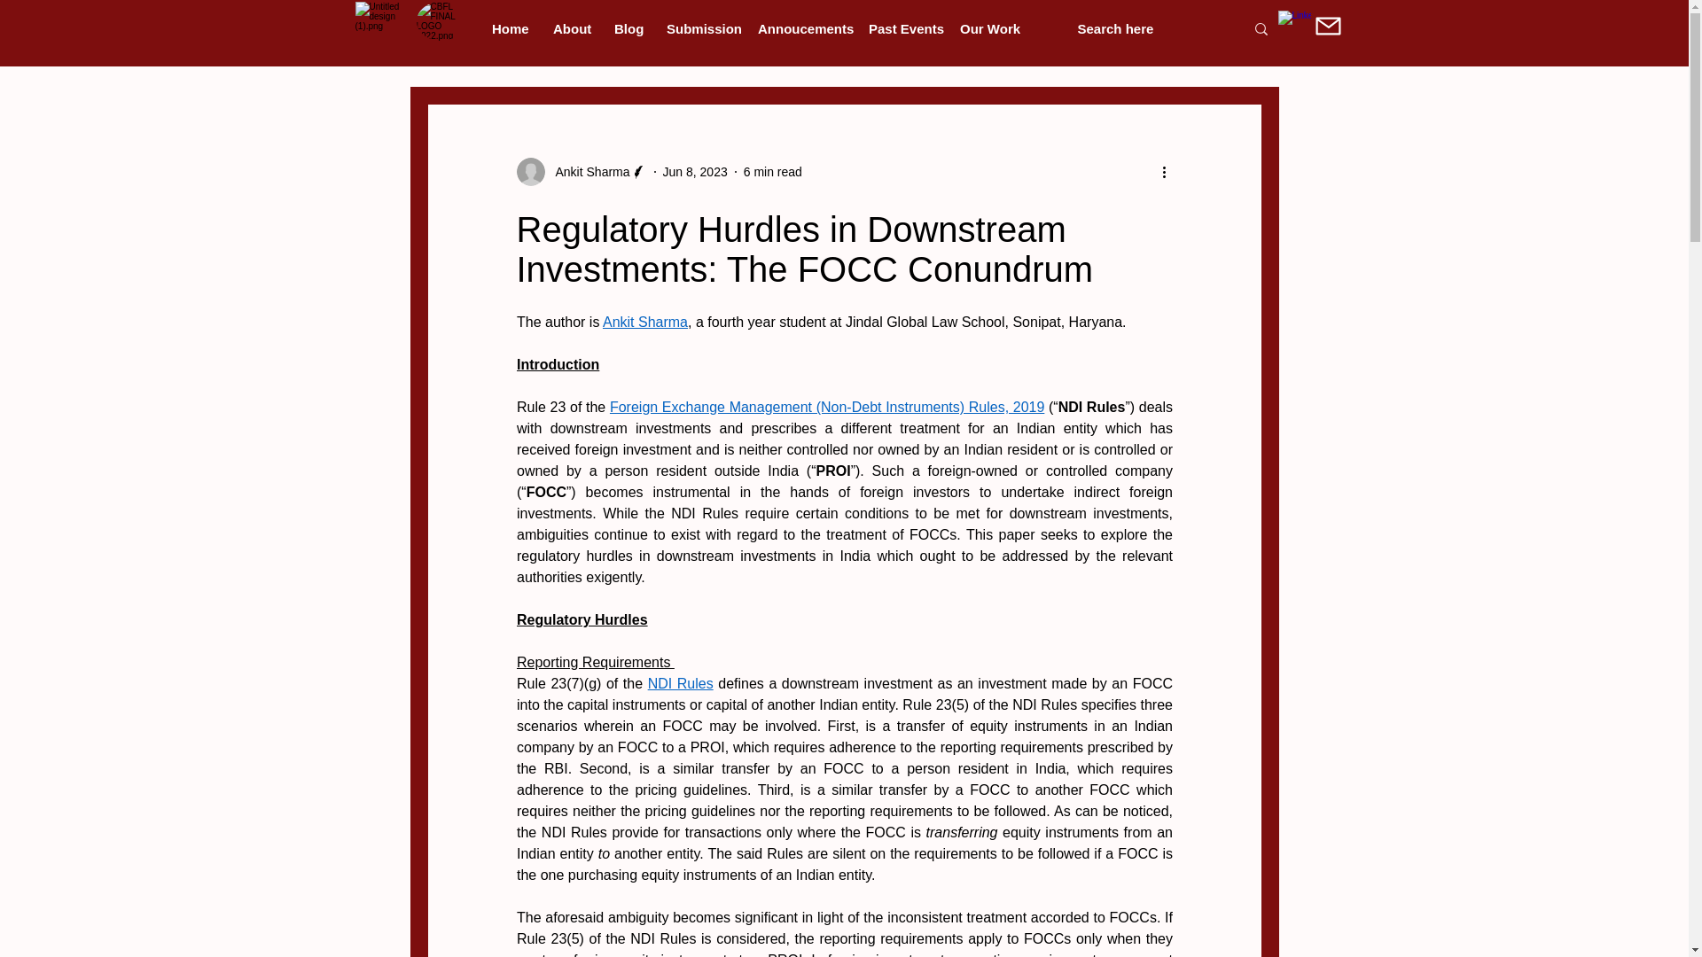 Image resolution: width=1702 pixels, height=957 pixels. I want to click on Home, so click(509, 28).